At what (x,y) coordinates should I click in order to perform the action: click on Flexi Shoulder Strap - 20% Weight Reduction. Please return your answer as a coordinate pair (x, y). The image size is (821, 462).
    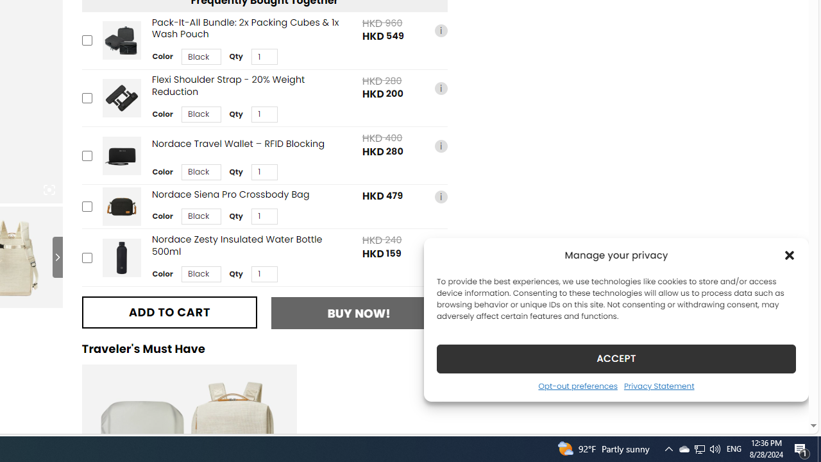
    Looking at the image, I should click on (121, 98).